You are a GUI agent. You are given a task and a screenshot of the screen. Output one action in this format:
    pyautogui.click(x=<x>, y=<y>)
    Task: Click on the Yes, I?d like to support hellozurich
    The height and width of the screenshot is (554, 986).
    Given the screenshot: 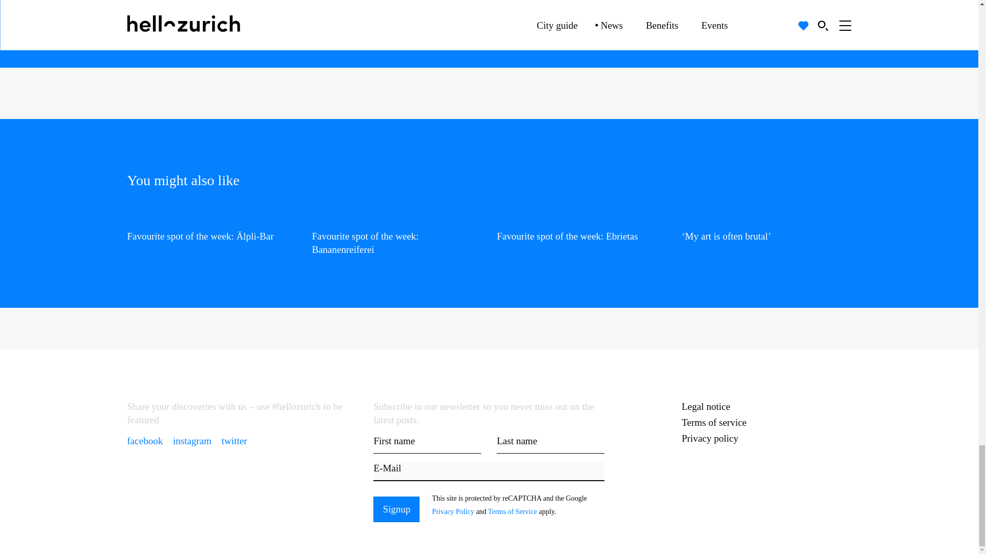 What is the action you would take?
    pyautogui.click(x=290, y=10)
    